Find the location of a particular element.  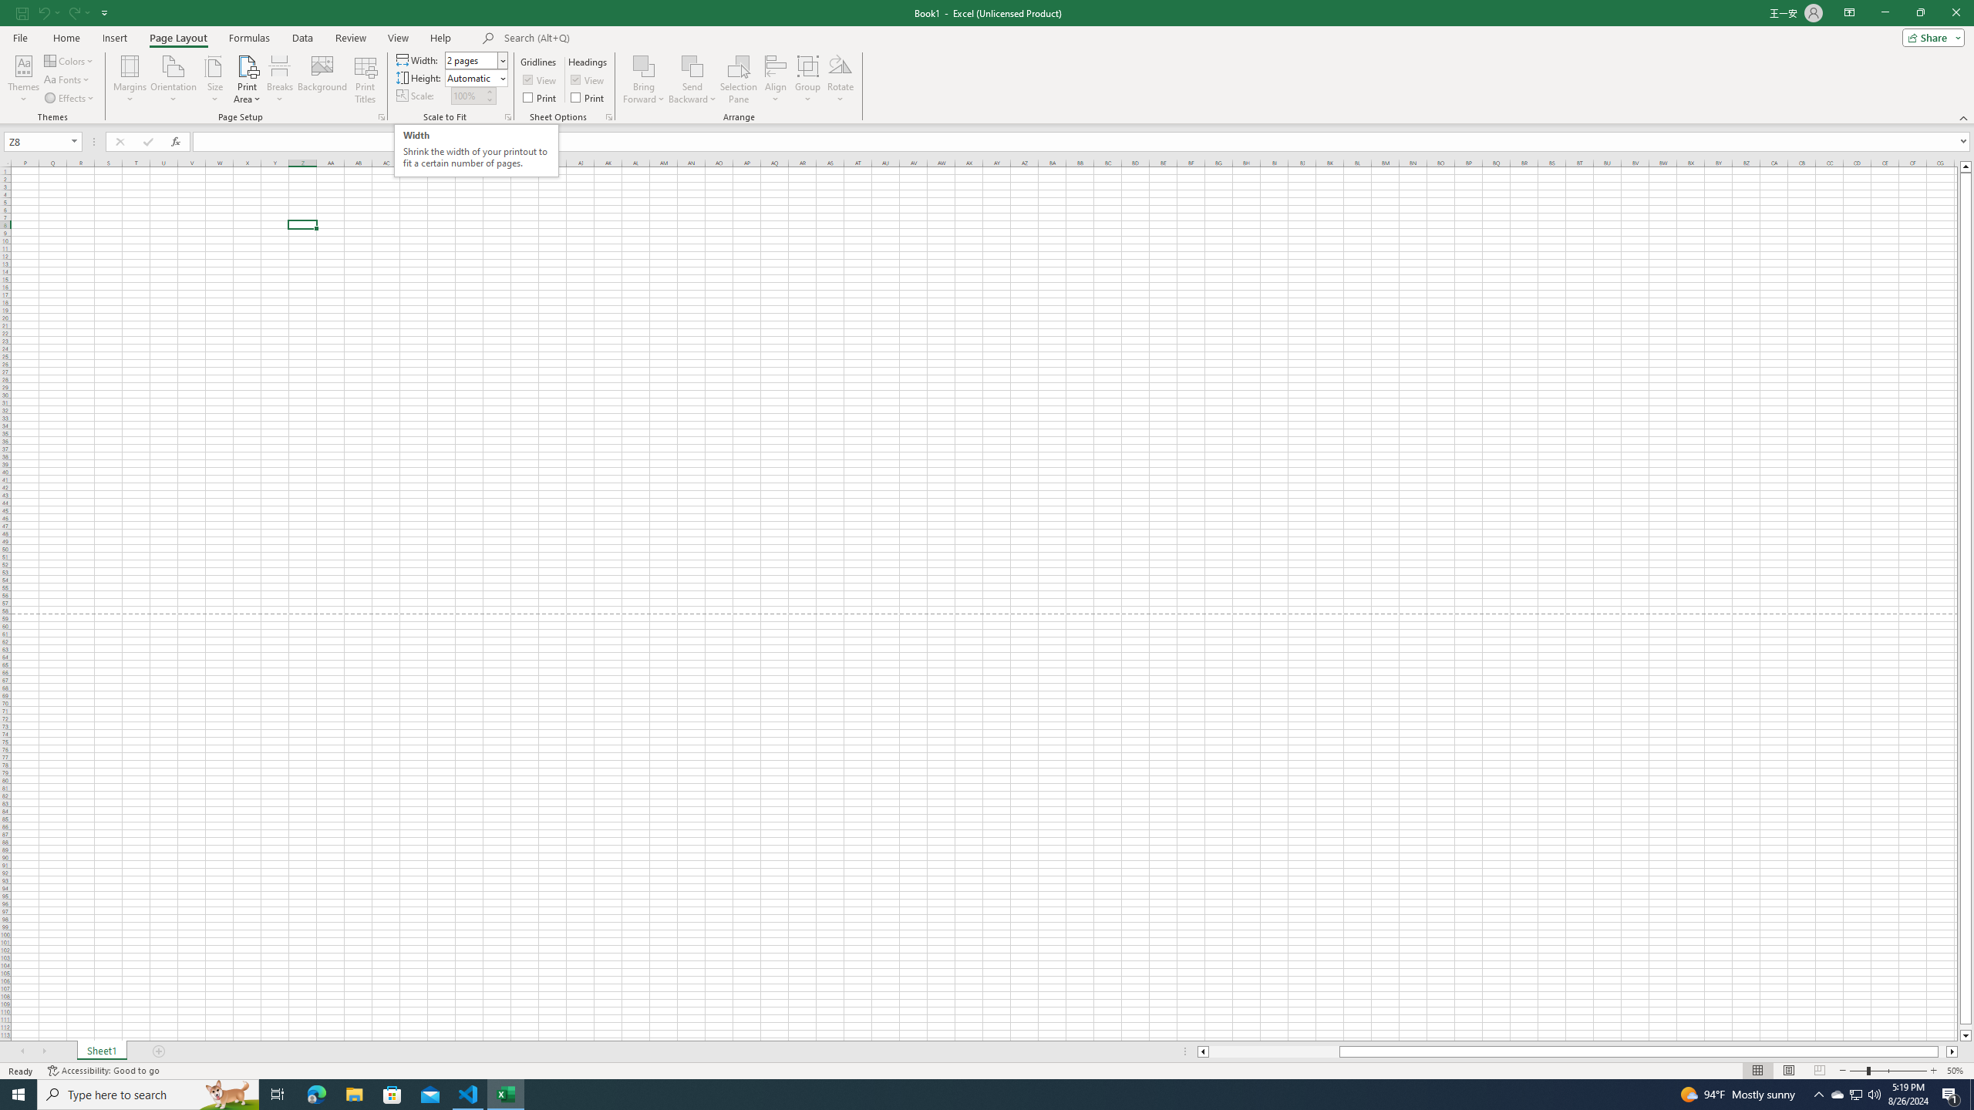

Page down is located at coordinates (1966, 1027).